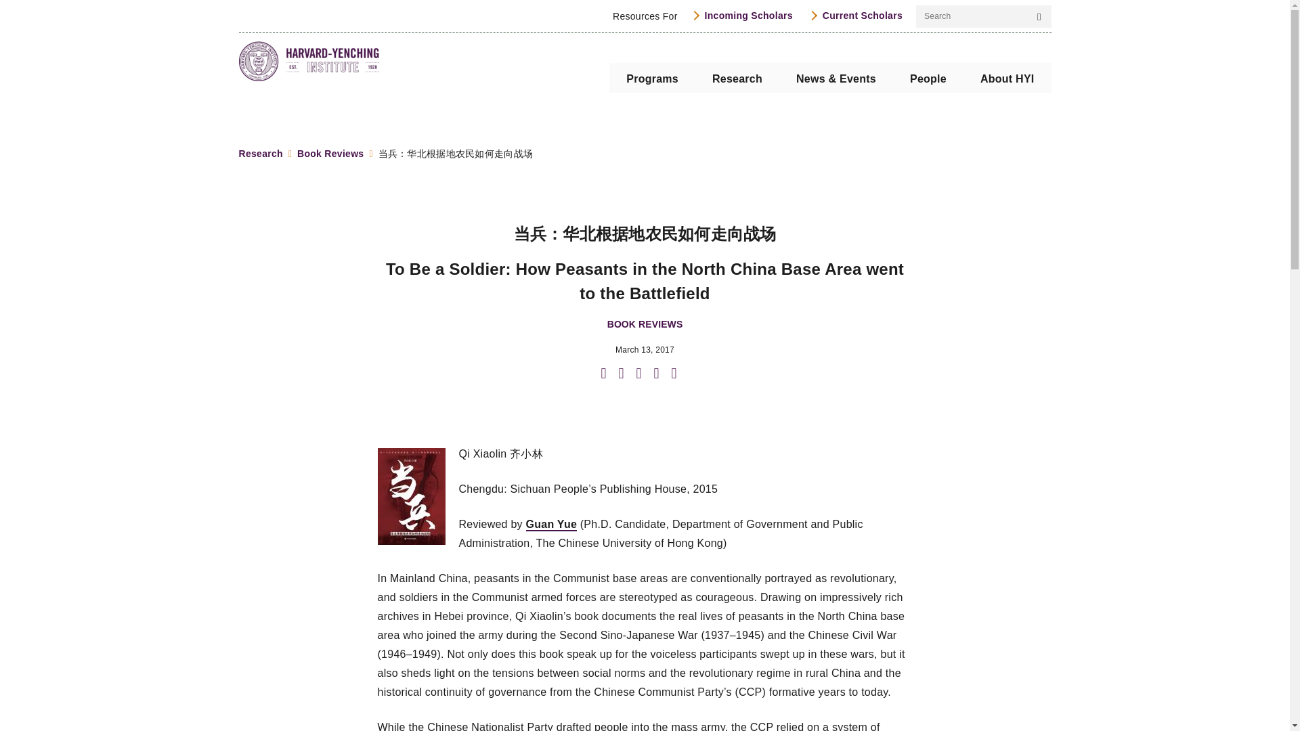 The height and width of the screenshot is (731, 1300). What do you see at coordinates (742, 16) in the screenshot?
I see `Incoming Scholars` at bounding box center [742, 16].